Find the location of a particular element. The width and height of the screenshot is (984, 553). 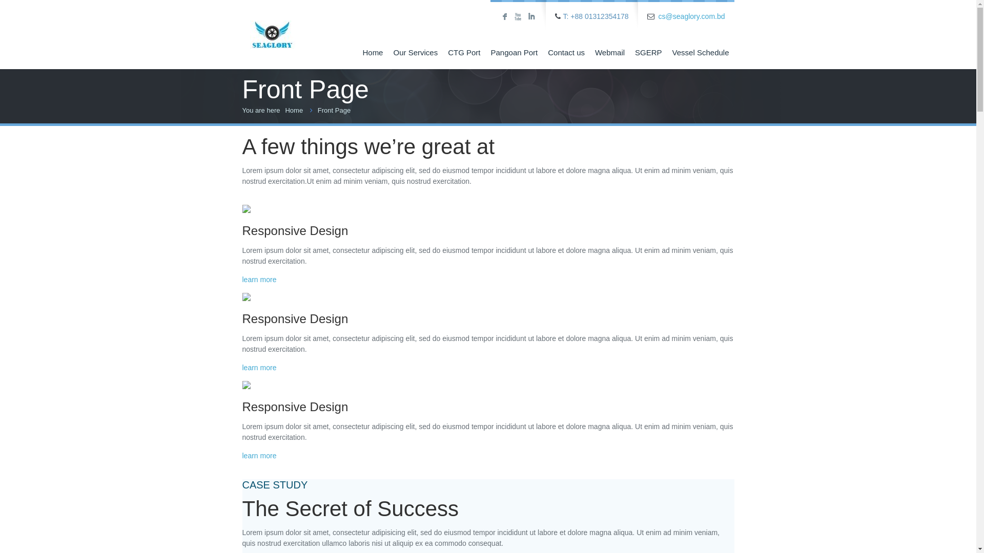

learn more is located at coordinates (259, 280).